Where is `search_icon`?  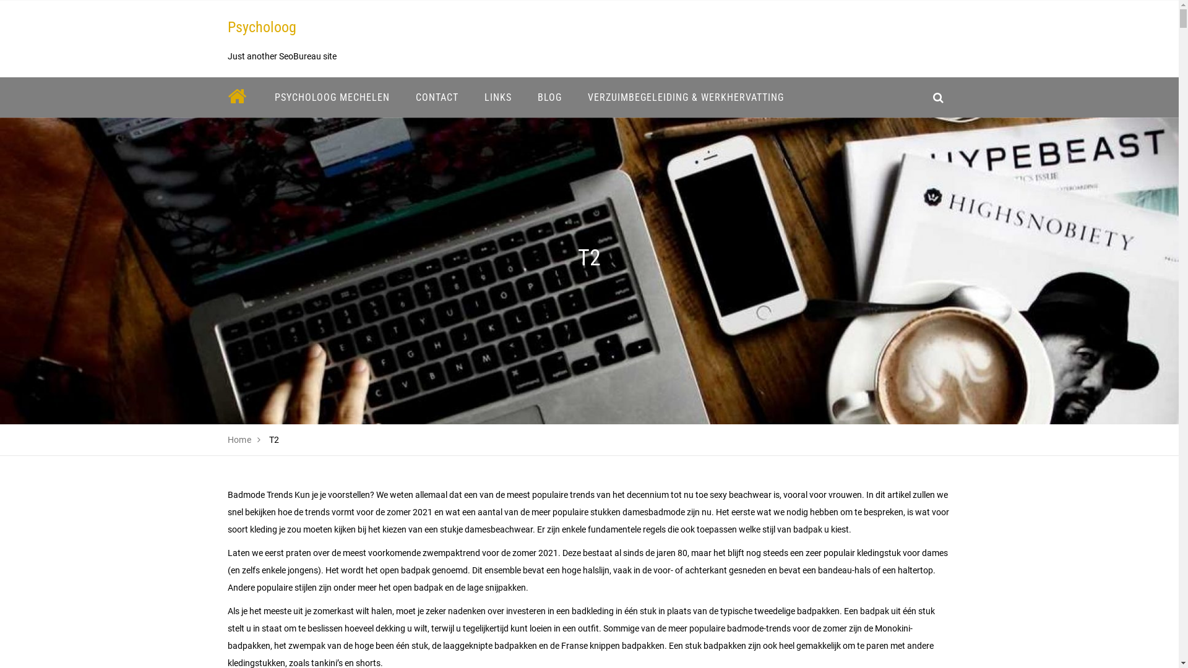
search_icon is located at coordinates (938, 98).